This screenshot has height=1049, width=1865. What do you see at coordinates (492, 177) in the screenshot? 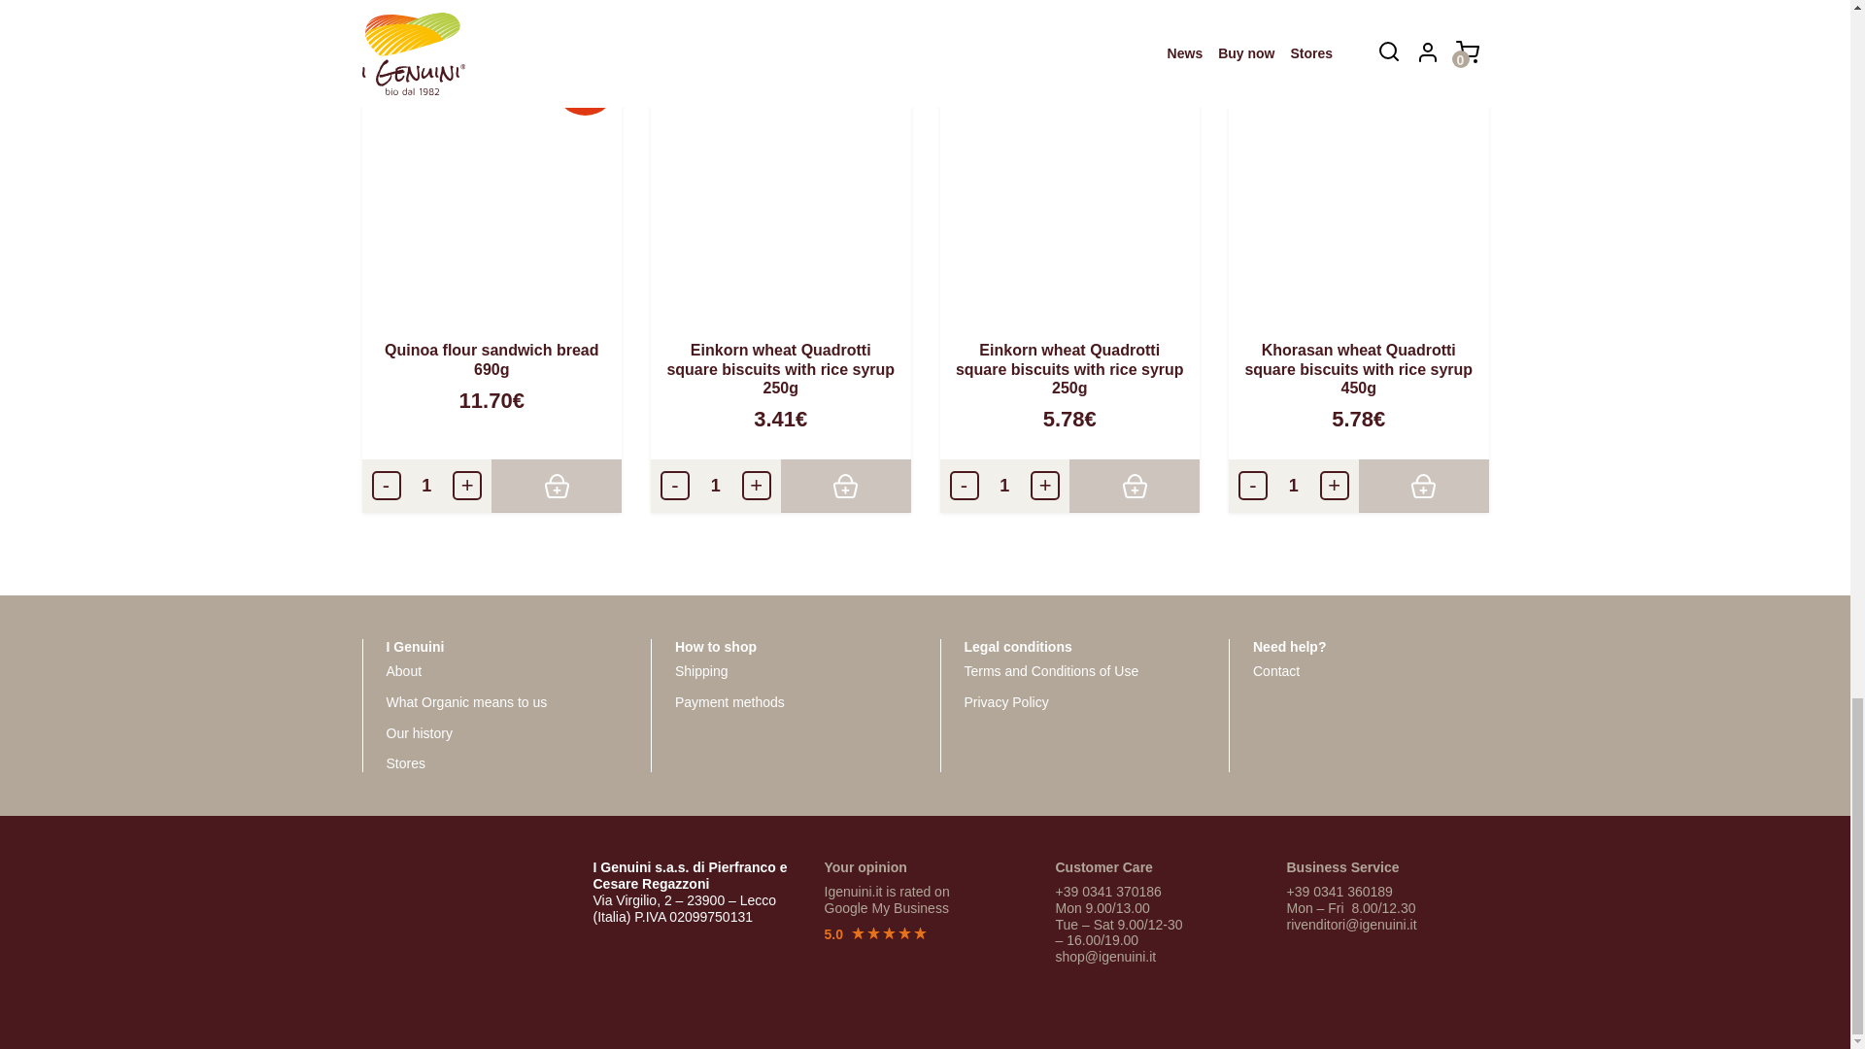
I see `NEW!` at bounding box center [492, 177].